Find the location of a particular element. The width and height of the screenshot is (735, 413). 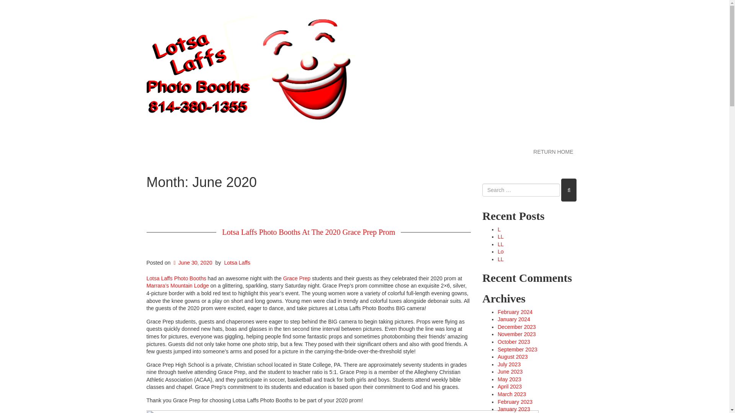

Lotsa Laffs is located at coordinates (237, 263).